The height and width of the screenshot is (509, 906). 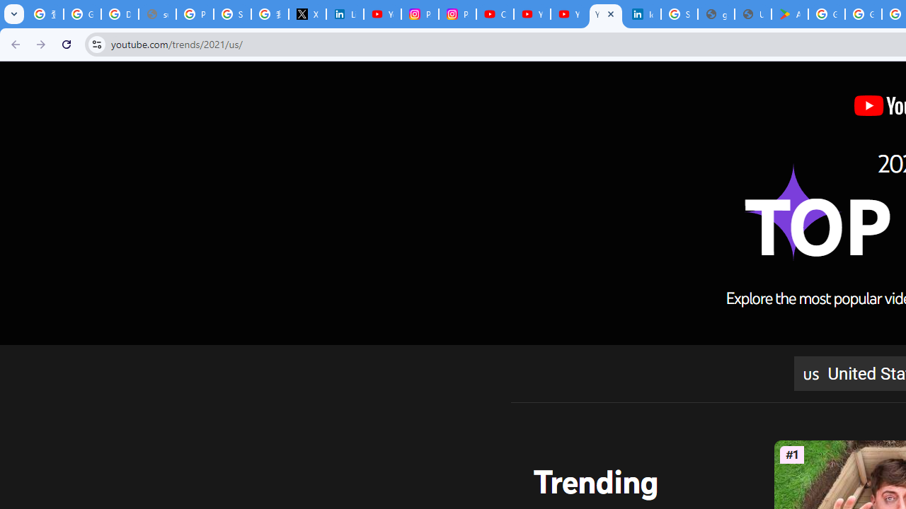 What do you see at coordinates (195, 14) in the screenshot?
I see `Privacy Help Center - Policies Help` at bounding box center [195, 14].